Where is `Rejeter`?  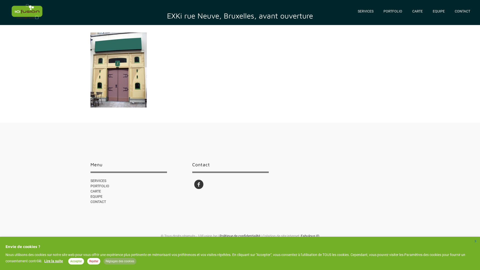 Rejeter is located at coordinates (94, 261).